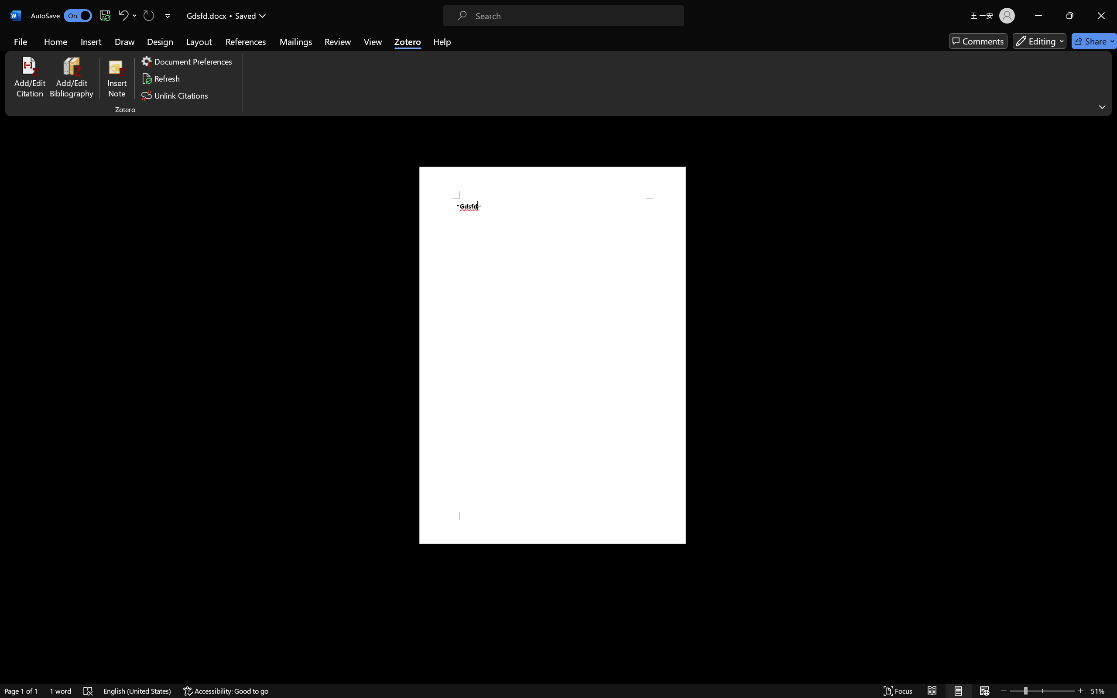  Describe the element at coordinates (552, 355) in the screenshot. I see `Page 1 content` at that location.